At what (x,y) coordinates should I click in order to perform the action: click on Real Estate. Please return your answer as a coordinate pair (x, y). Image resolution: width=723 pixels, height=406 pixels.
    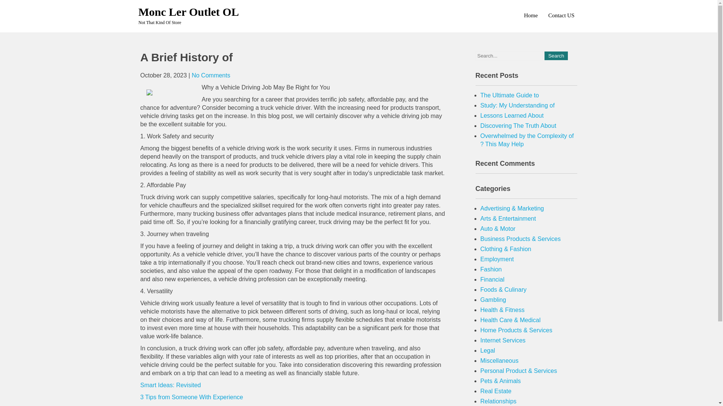
    Looking at the image, I should click on (496, 391).